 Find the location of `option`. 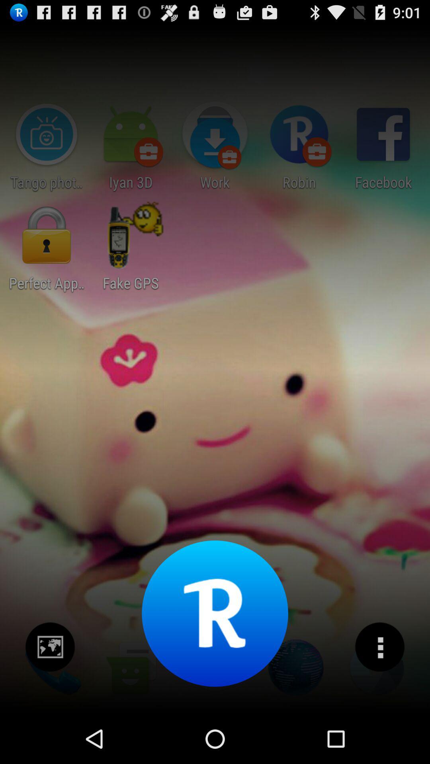

option is located at coordinates (380, 647).